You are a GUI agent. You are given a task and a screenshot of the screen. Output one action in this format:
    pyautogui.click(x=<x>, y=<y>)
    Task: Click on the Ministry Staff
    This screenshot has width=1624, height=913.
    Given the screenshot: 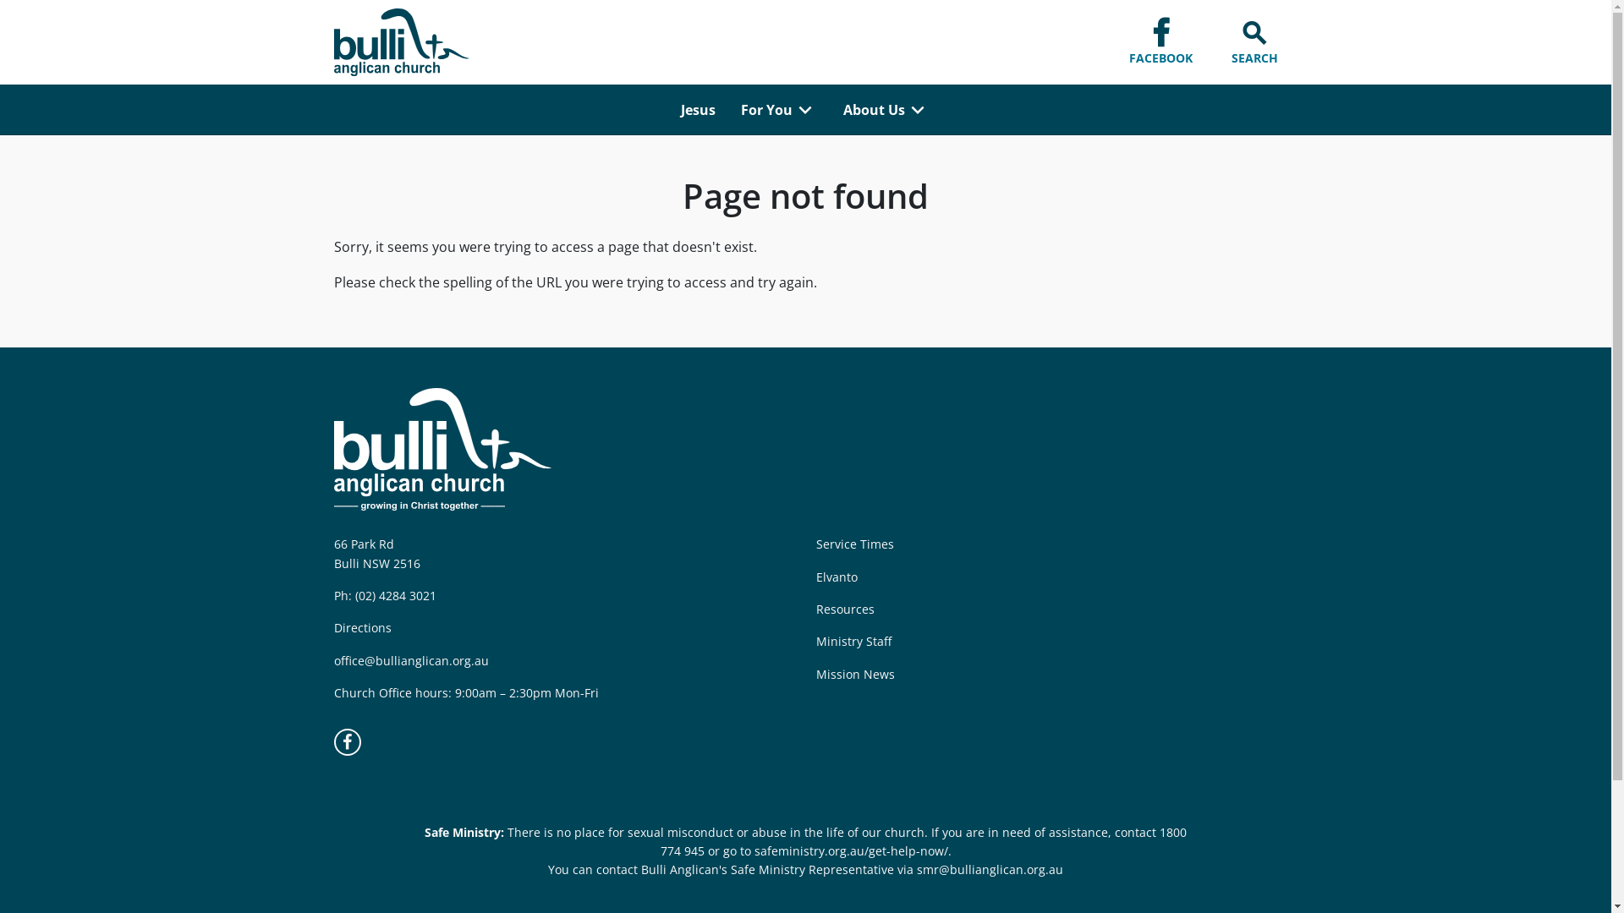 What is the action you would take?
    pyautogui.click(x=853, y=641)
    